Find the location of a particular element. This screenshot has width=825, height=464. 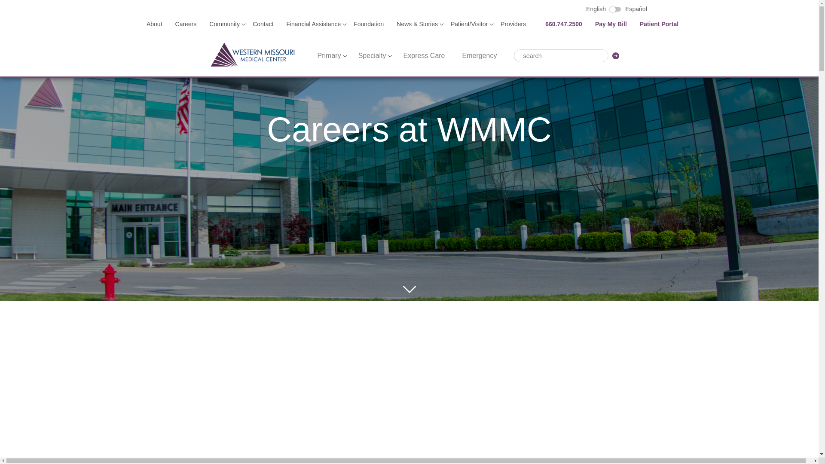

Foundation is located at coordinates (369, 24).